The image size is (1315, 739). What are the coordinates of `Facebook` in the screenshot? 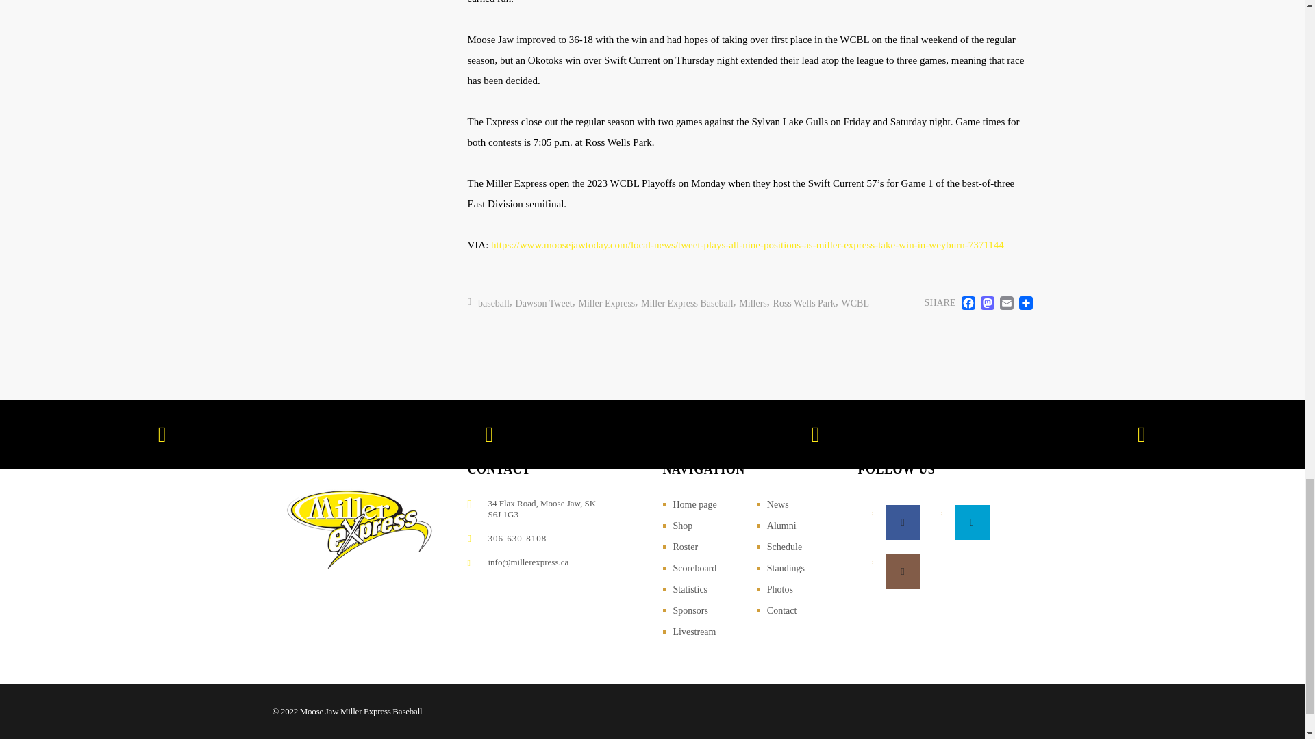 It's located at (966, 302).